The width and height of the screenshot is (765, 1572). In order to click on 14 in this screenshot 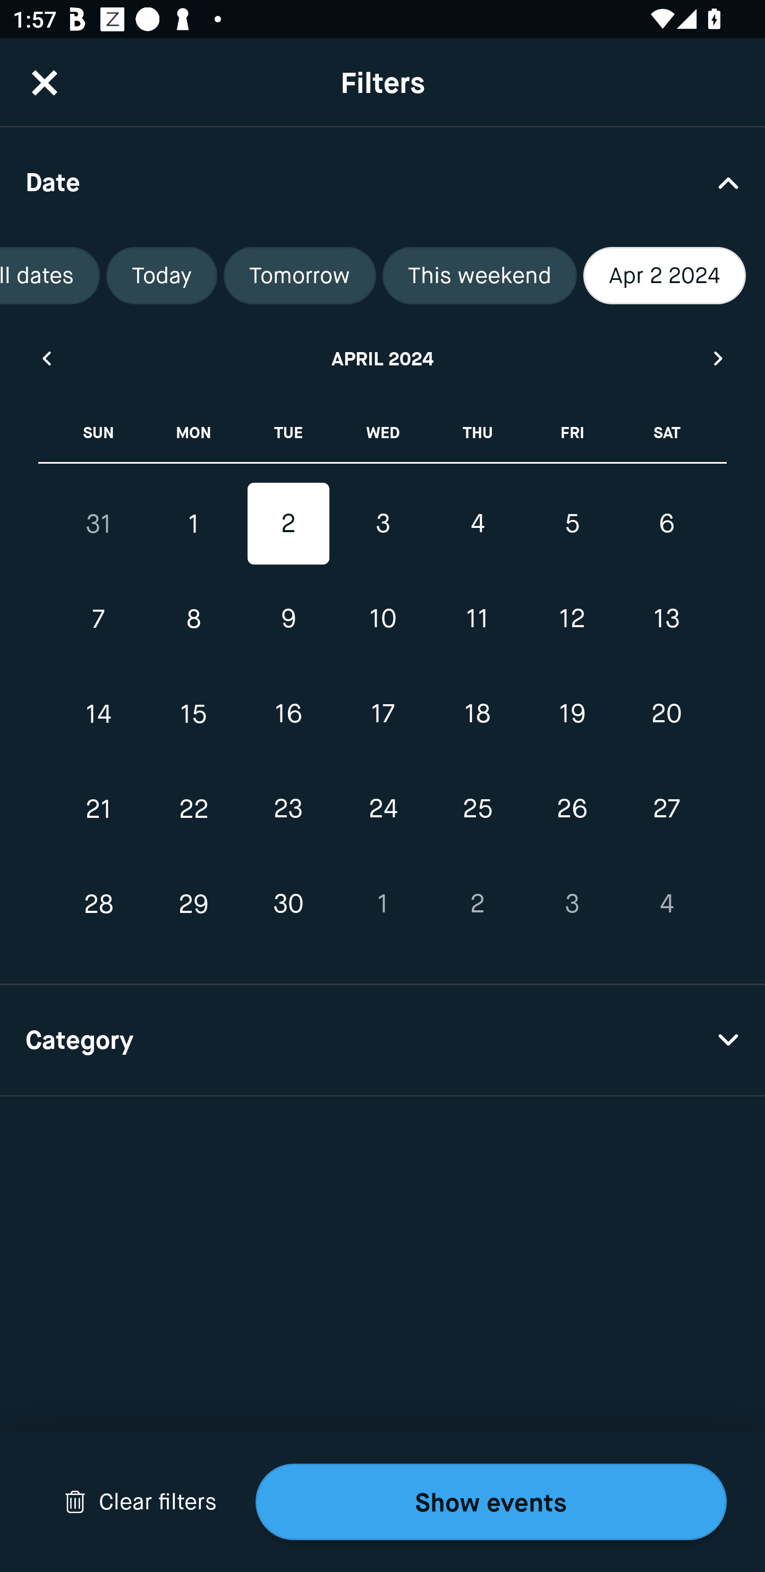, I will do `click(99, 714)`.